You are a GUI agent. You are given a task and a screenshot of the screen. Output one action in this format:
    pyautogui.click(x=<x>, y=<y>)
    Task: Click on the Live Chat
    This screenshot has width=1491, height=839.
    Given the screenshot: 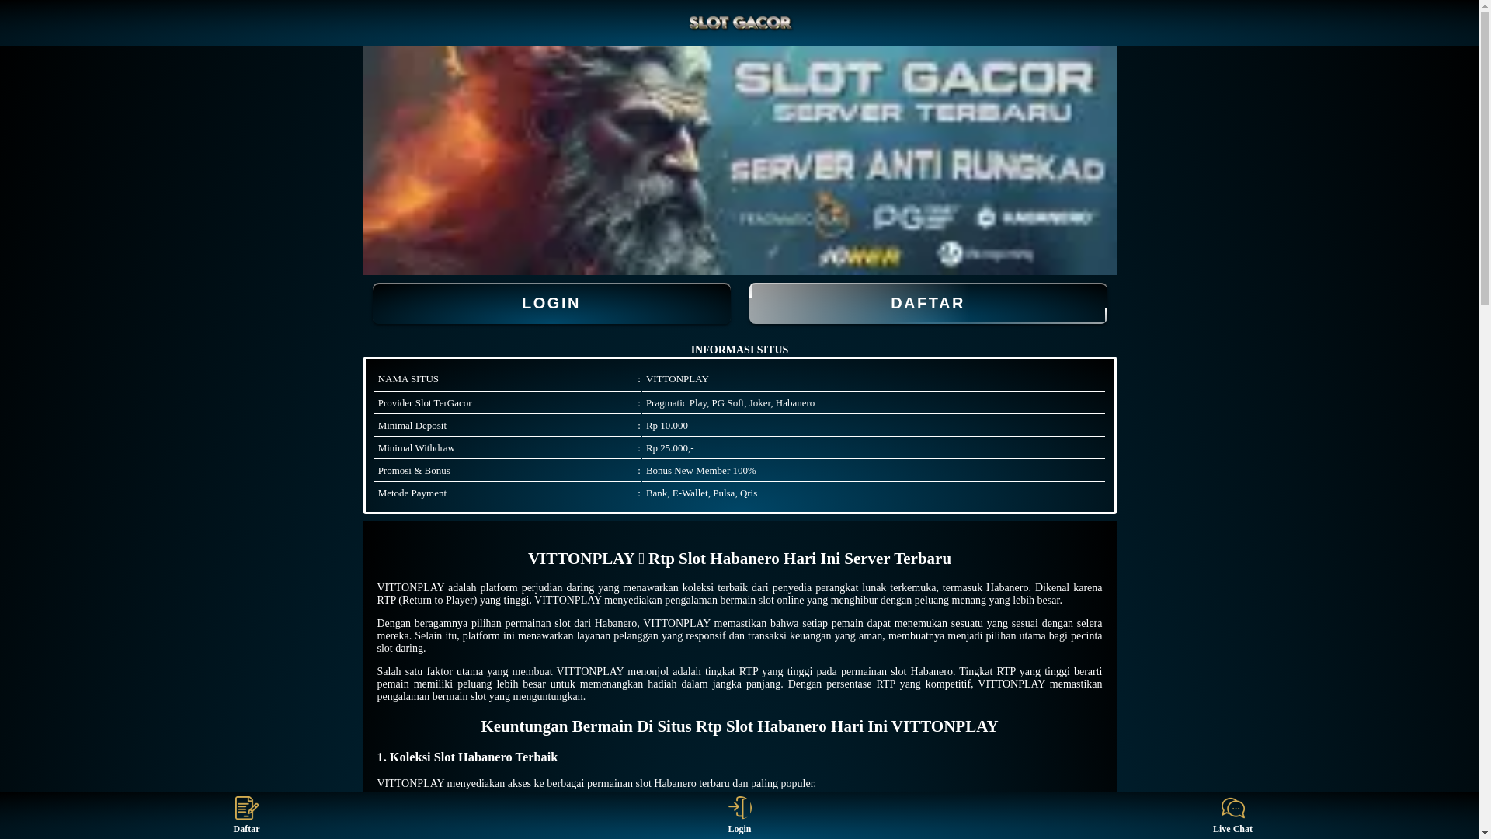 What is the action you would take?
    pyautogui.click(x=1233, y=816)
    